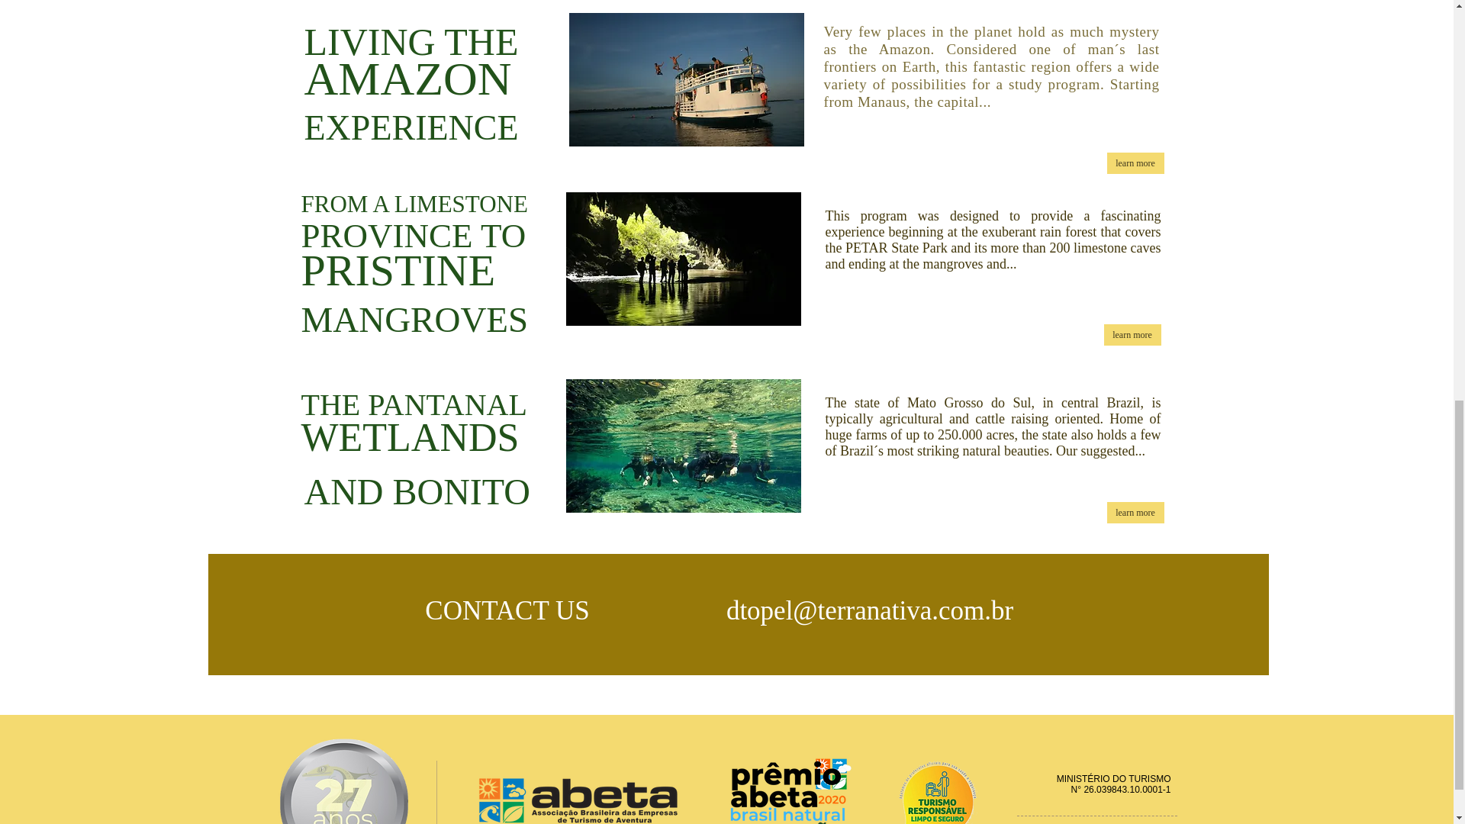 This screenshot has height=824, width=1465. I want to click on learn more, so click(1134, 163).